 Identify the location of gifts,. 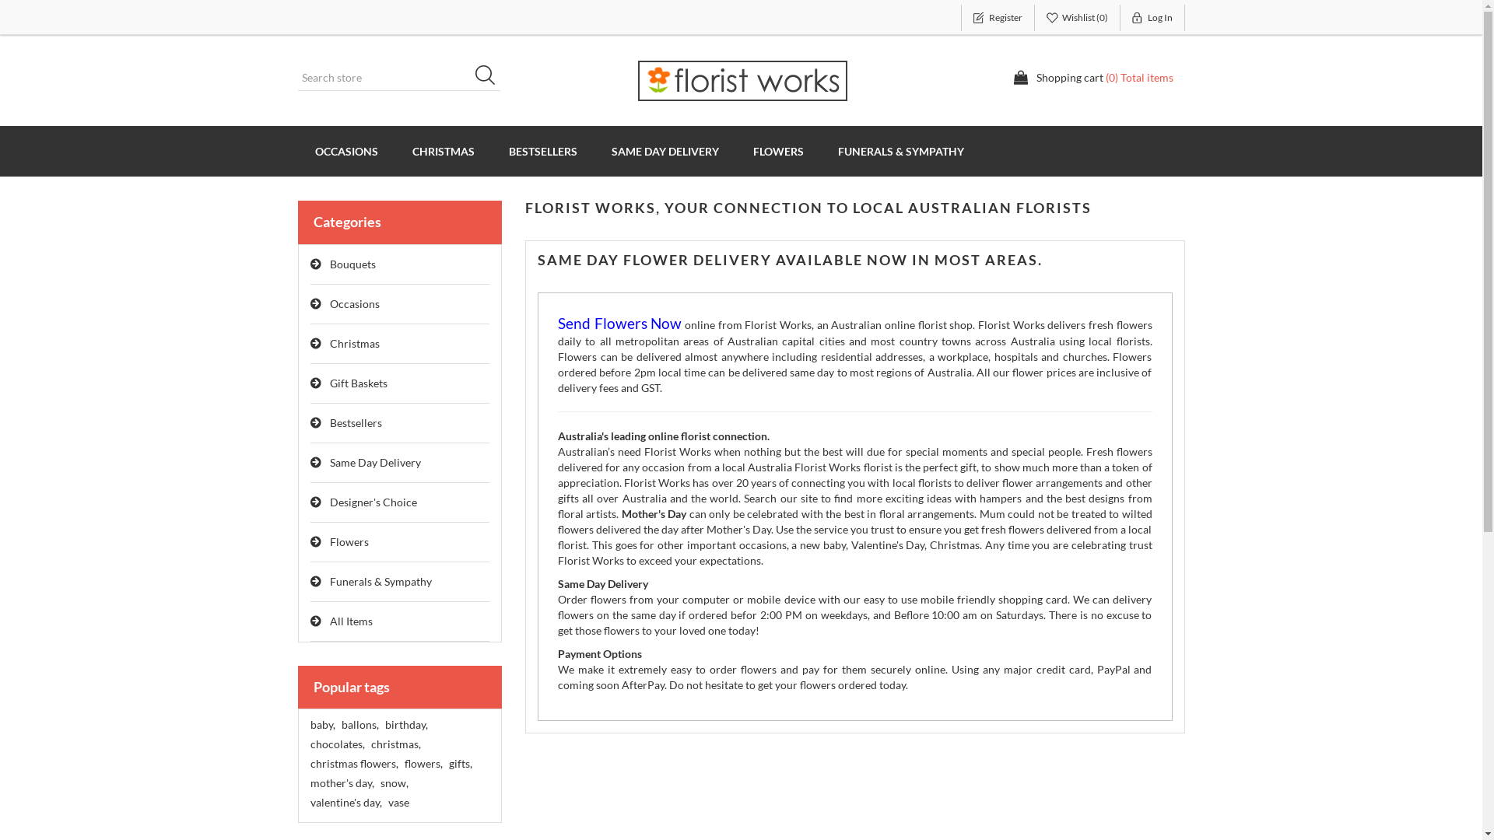
(460, 764).